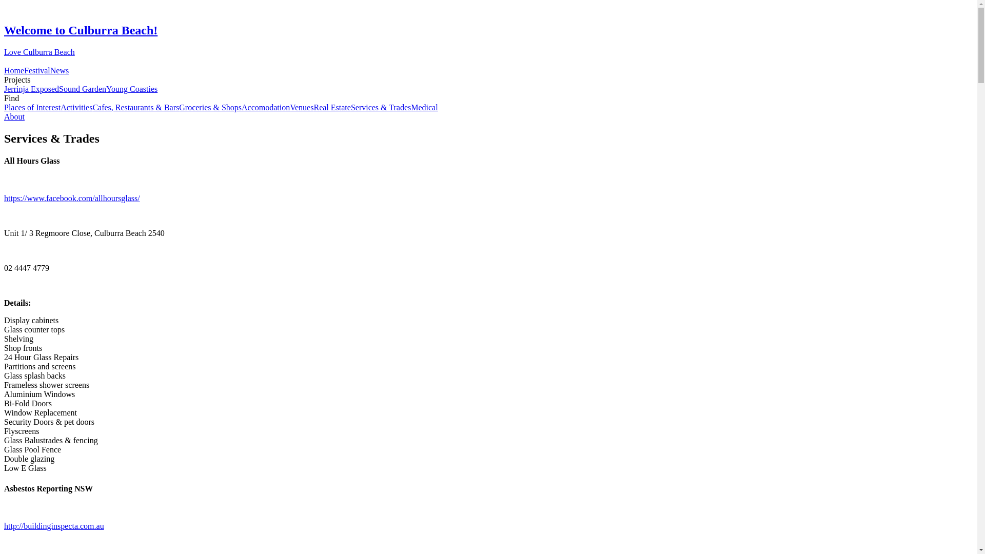  What do you see at coordinates (210, 108) in the screenshot?
I see `Groceries & Shops` at bounding box center [210, 108].